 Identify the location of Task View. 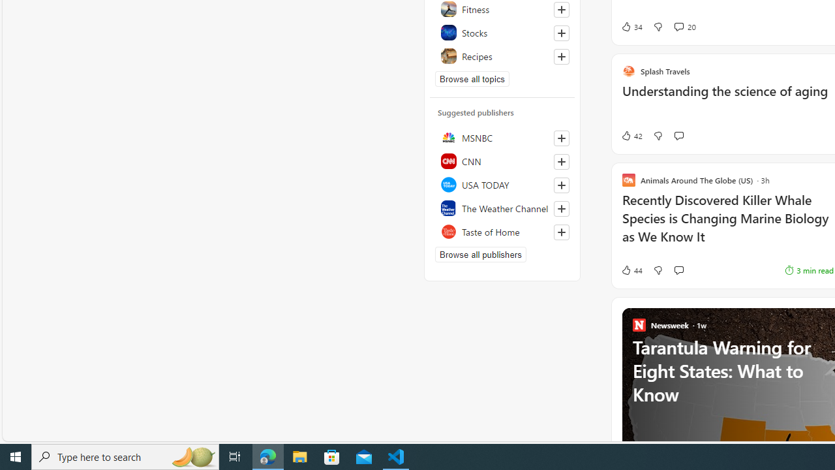
(235, 457).